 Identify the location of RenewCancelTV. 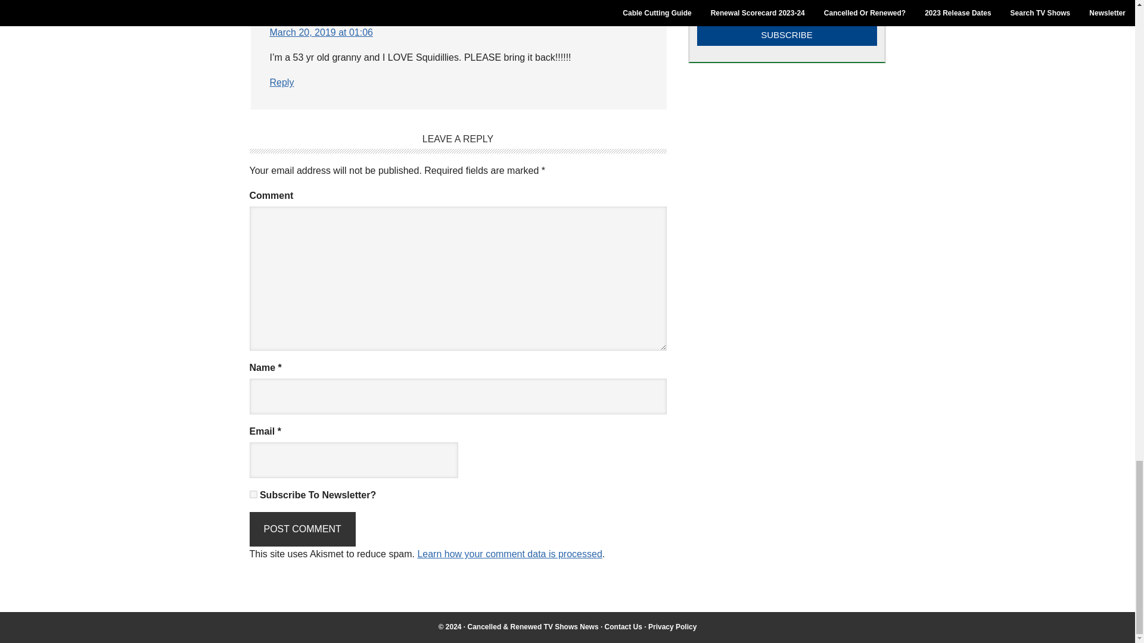
(533, 626).